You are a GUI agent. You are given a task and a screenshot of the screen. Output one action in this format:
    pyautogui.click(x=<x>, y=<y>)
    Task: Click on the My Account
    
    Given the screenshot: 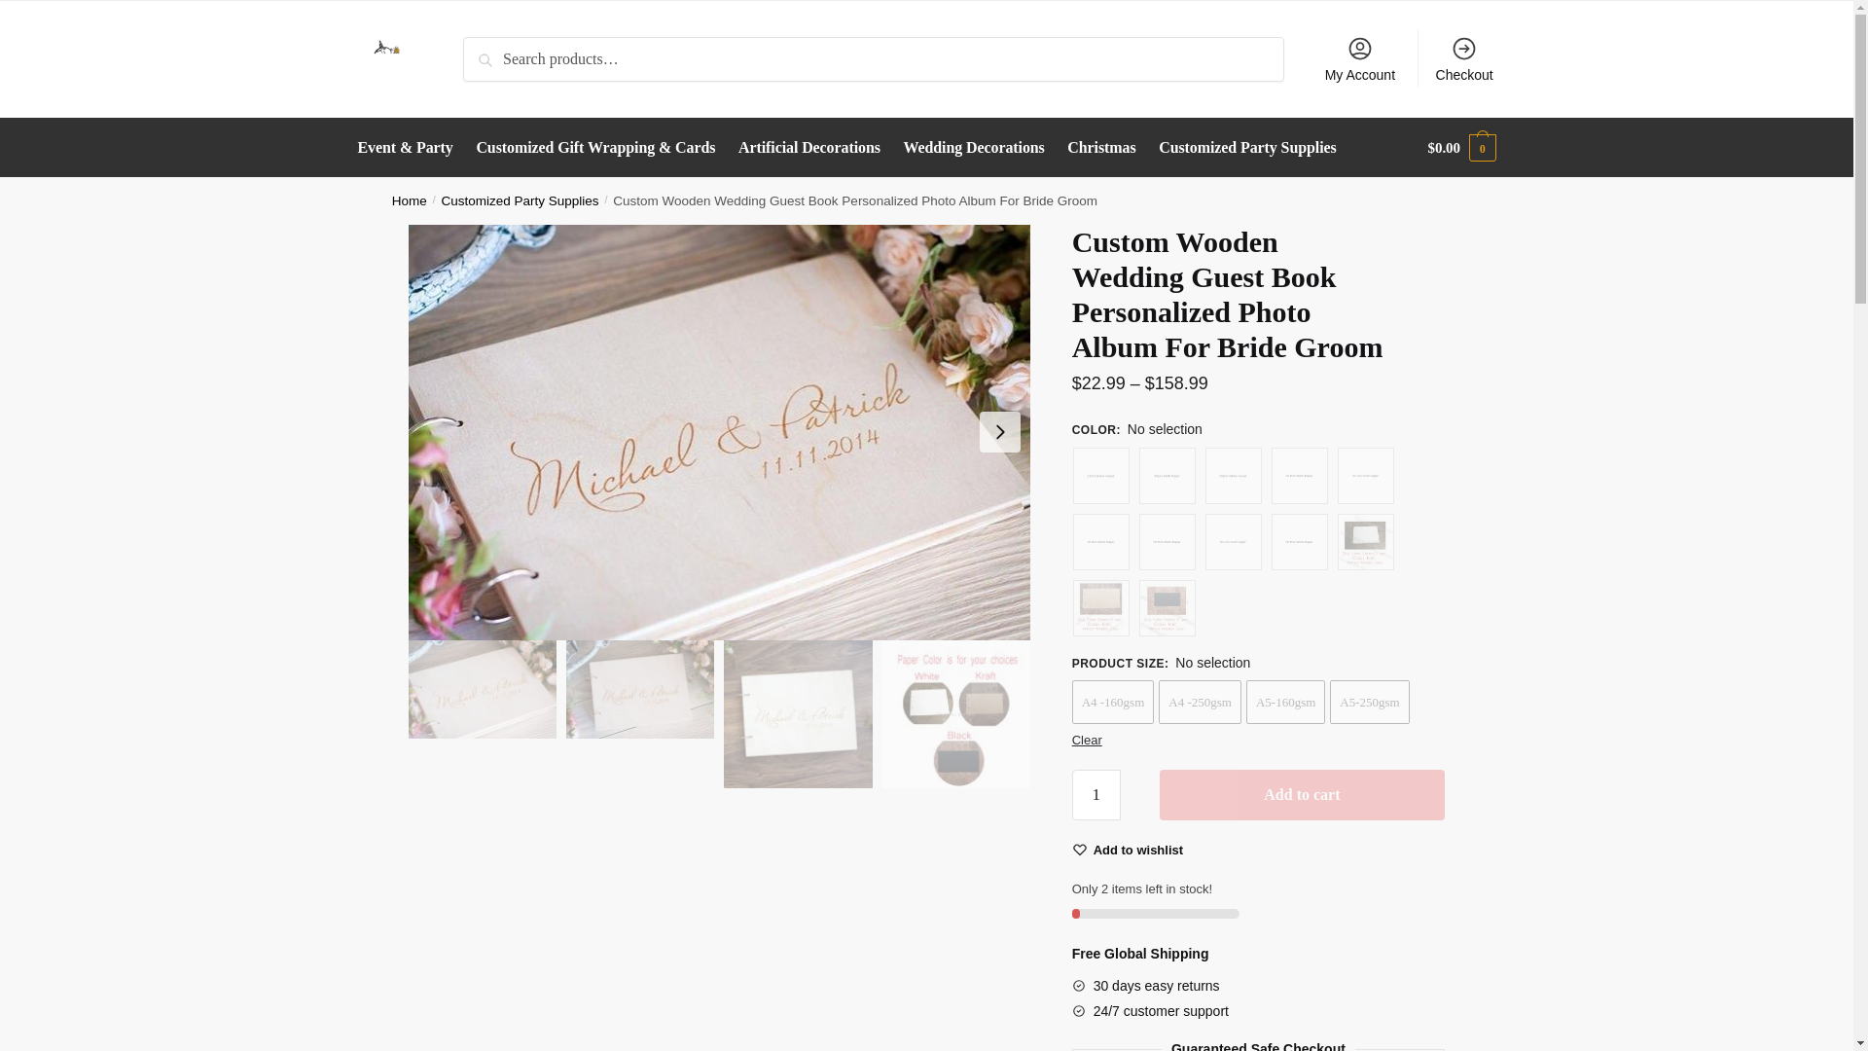 What is the action you would take?
    pyautogui.click(x=1359, y=58)
    